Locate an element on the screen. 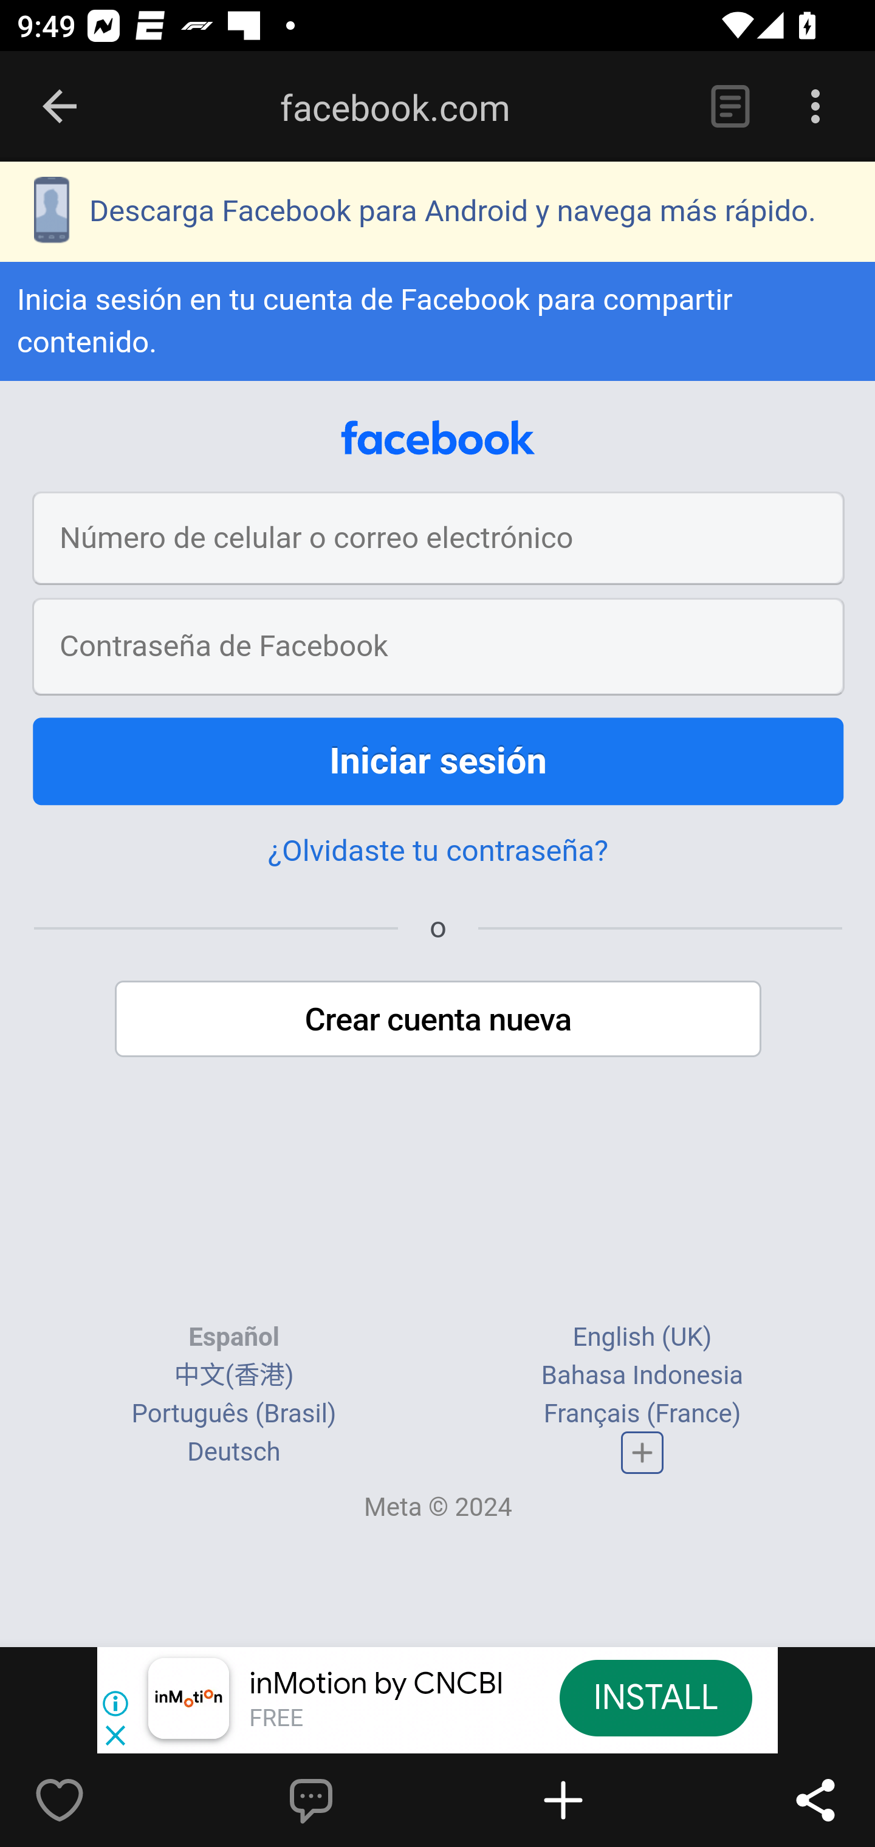 The width and height of the screenshot is (875, 1847). inMotion by CNCBI is located at coordinates (377, 1684).